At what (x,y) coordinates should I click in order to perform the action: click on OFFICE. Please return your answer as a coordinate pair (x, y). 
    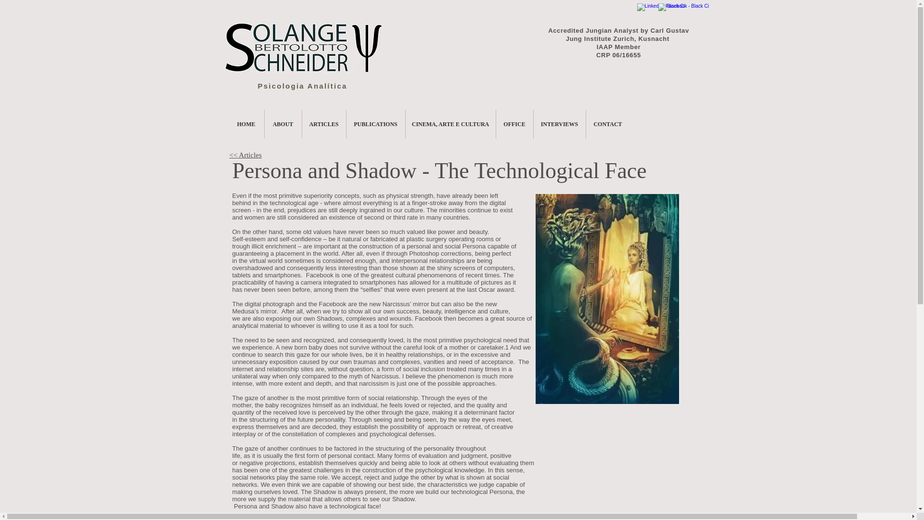
    Looking at the image, I should click on (514, 124).